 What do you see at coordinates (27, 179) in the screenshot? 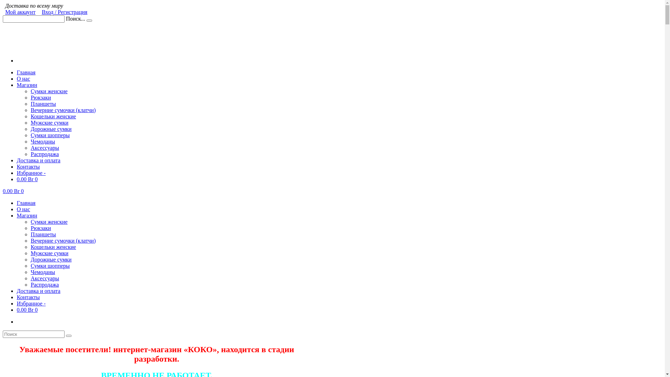
I see `0.00 Br 0` at bounding box center [27, 179].